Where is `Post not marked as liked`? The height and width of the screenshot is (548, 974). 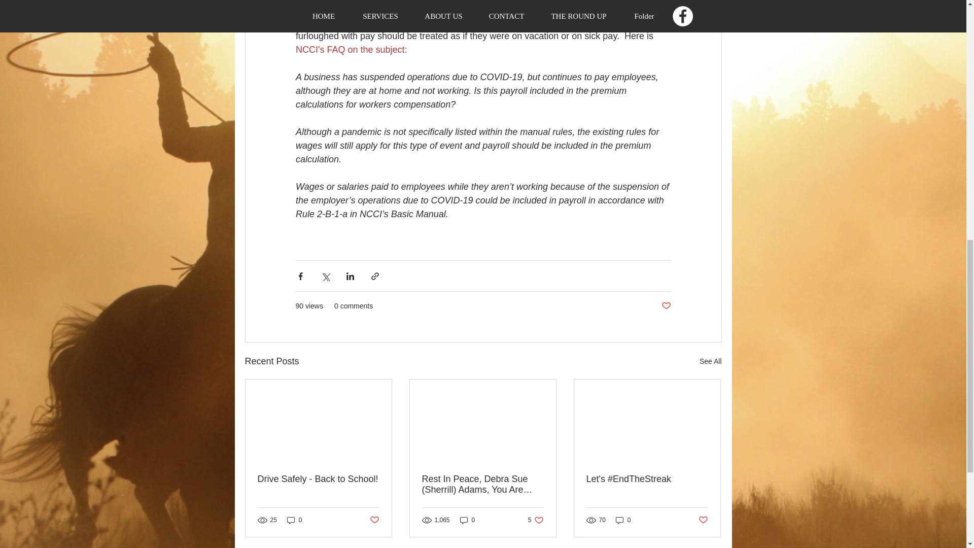
Post not marked as liked is located at coordinates (294, 520).